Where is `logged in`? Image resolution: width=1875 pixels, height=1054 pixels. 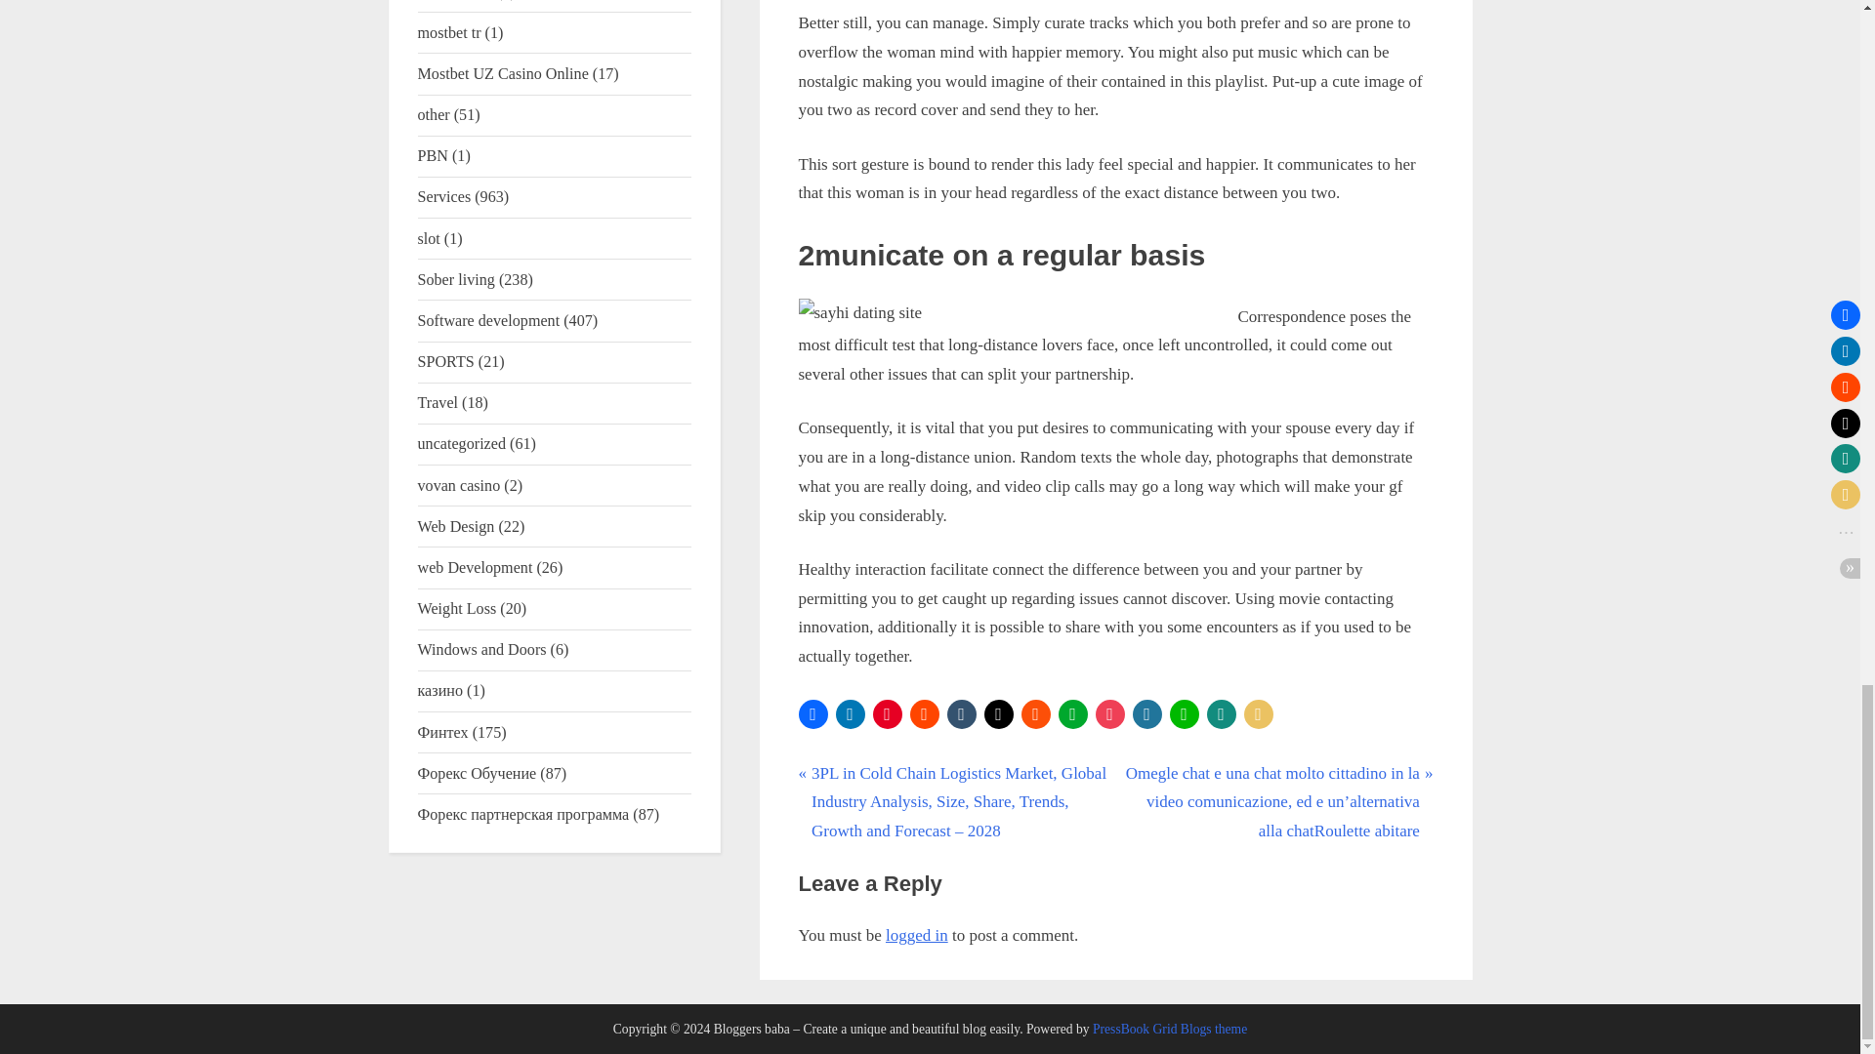
logged in is located at coordinates (916, 935).